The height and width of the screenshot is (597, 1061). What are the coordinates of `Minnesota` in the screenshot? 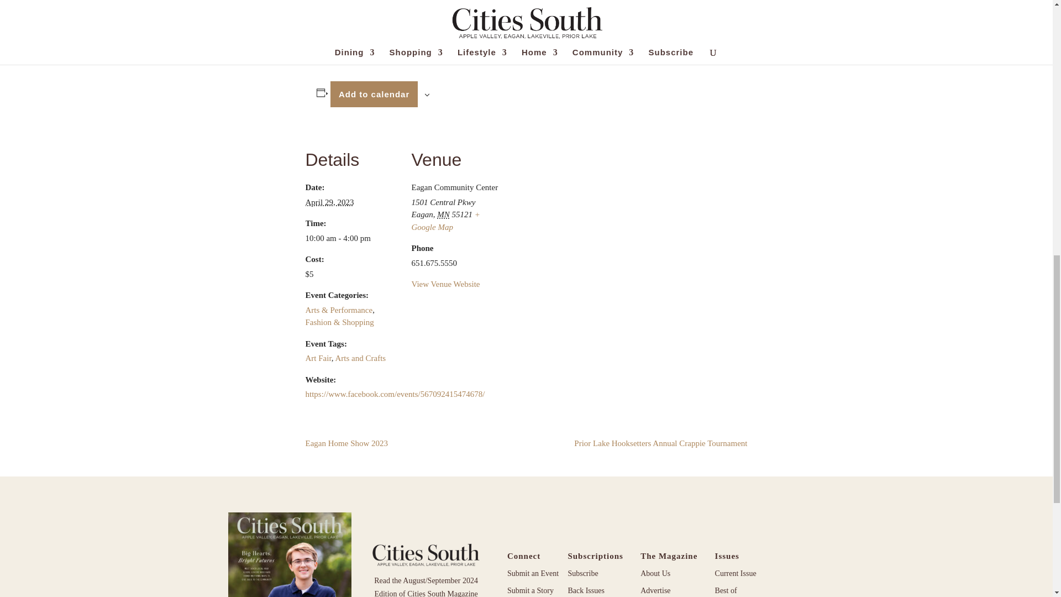 It's located at (443, 214).